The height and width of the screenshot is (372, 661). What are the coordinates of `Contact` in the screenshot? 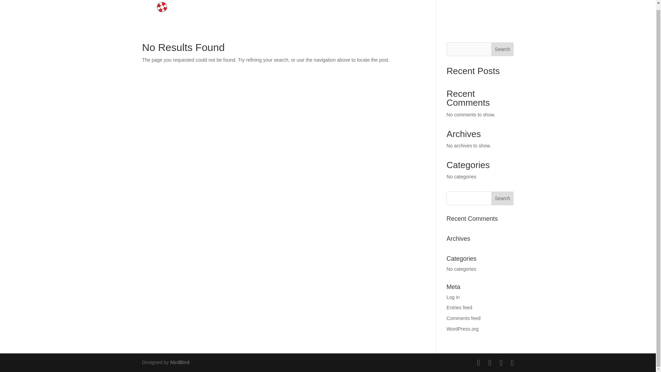 It's located at (490, 14).